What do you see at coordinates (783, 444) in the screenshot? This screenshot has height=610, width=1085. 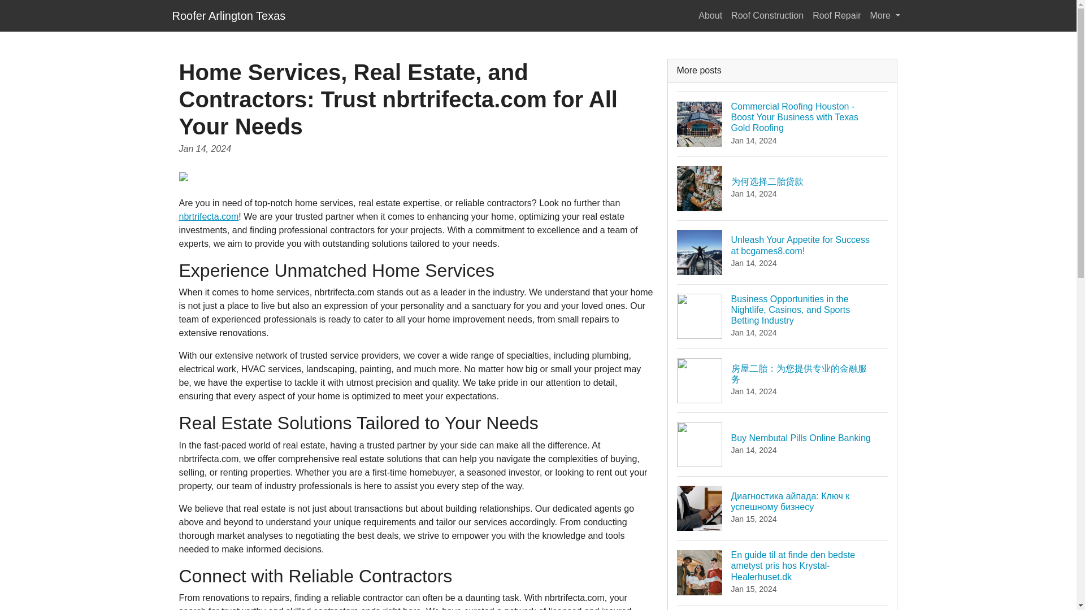 I see `Roof Construction` at bounding box center [783, 444].